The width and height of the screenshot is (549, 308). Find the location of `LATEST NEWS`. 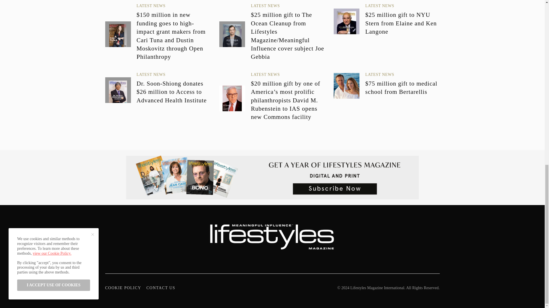

LATEST NEWS is located at coordinates (265, 6).